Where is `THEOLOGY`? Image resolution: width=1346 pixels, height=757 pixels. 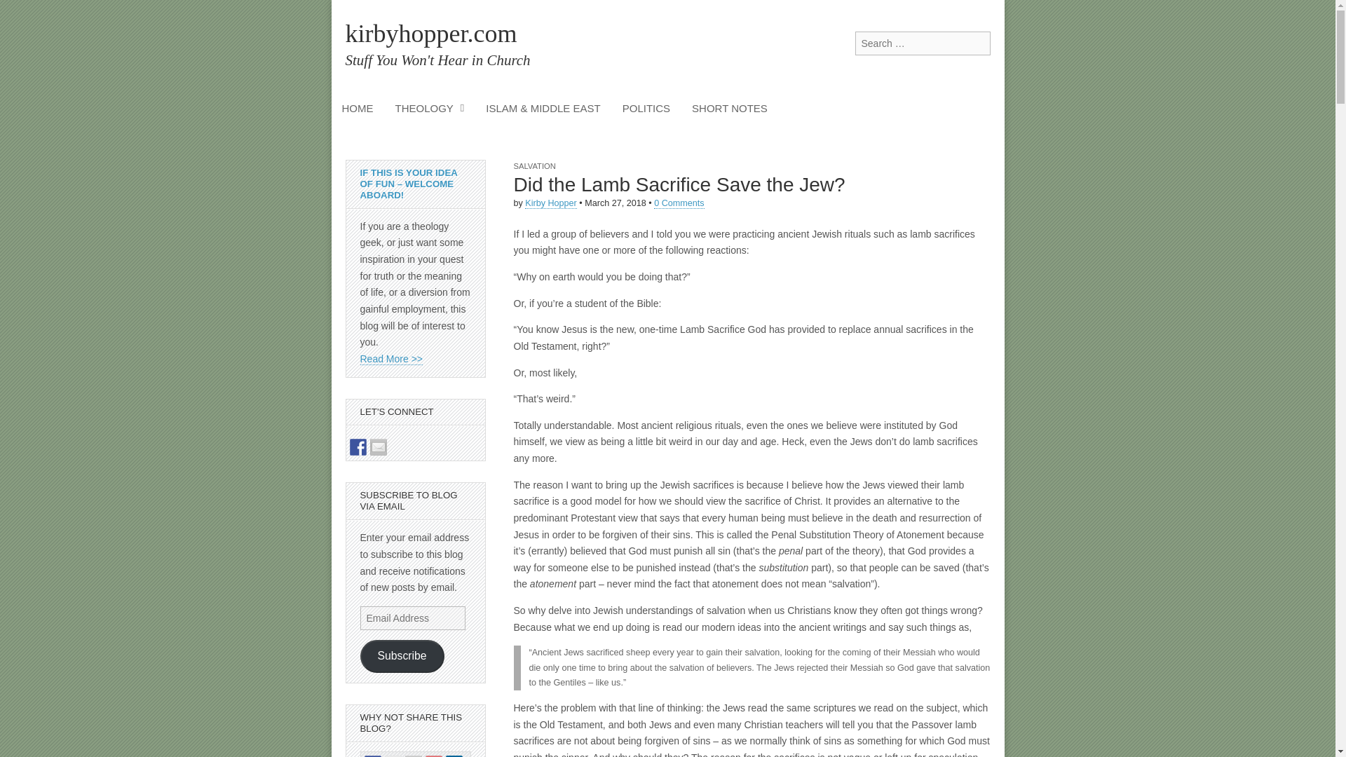
THEOLOGY is located at coordinates (429, 108).